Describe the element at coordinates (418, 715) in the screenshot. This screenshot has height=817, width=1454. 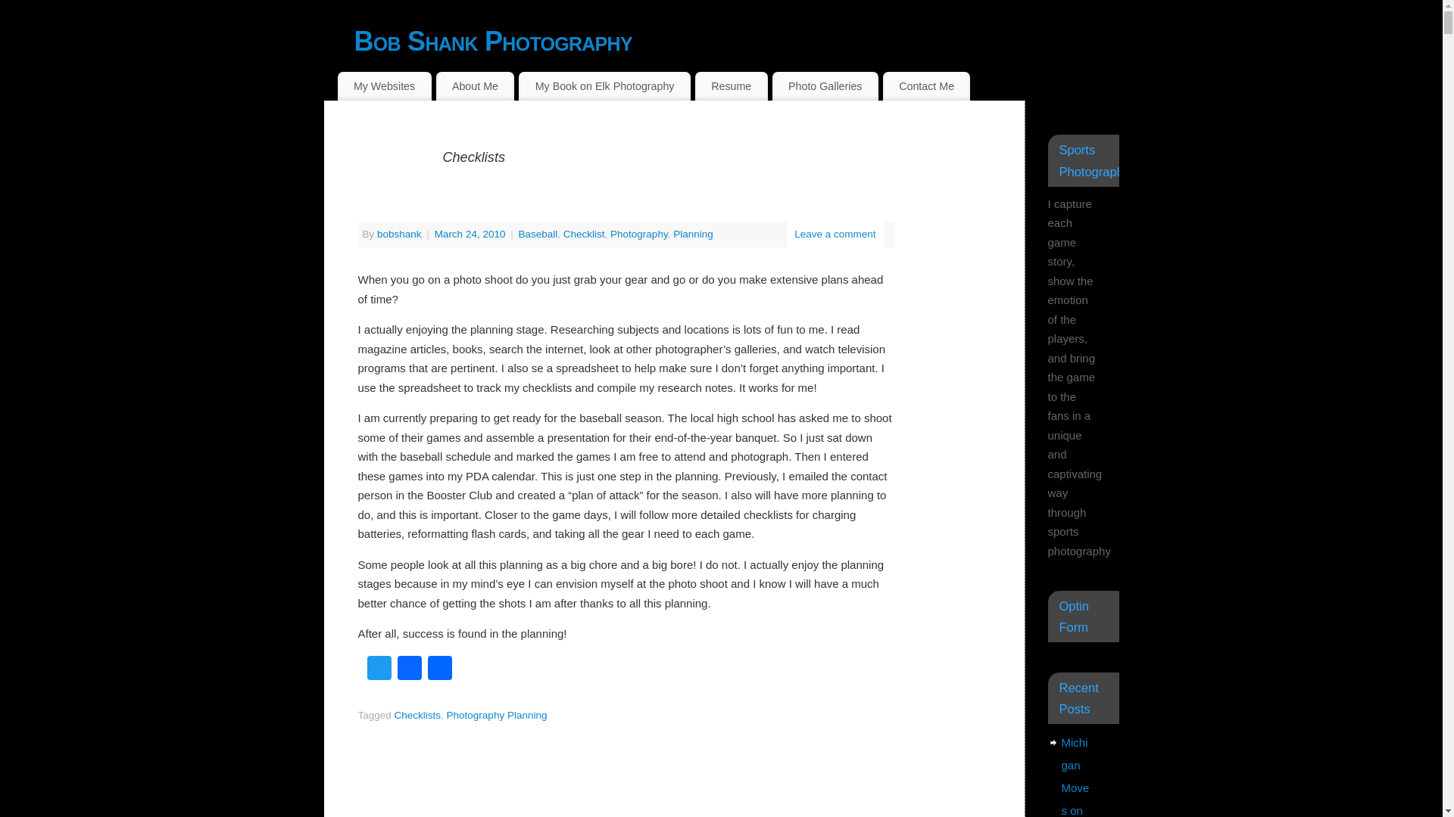
I see `Checklists` at that location.